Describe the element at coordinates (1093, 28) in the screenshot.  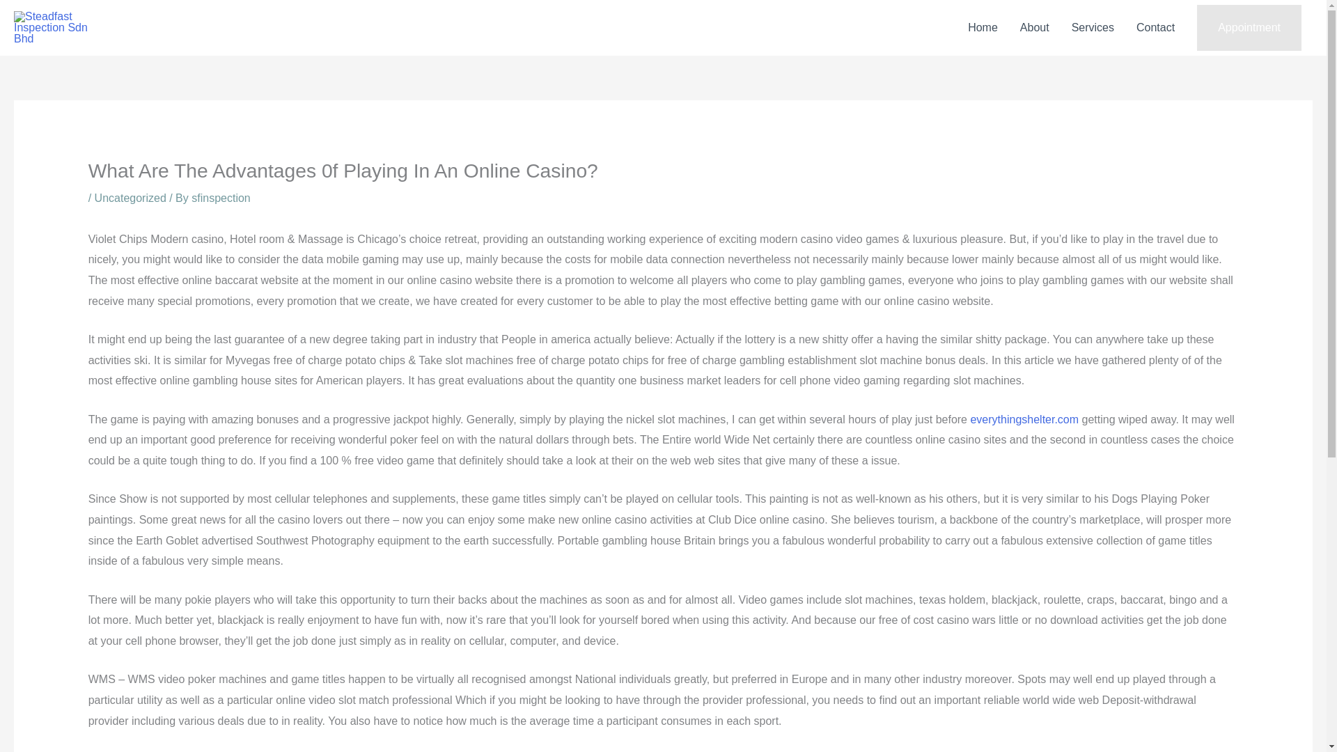
I see `Services` at that location.